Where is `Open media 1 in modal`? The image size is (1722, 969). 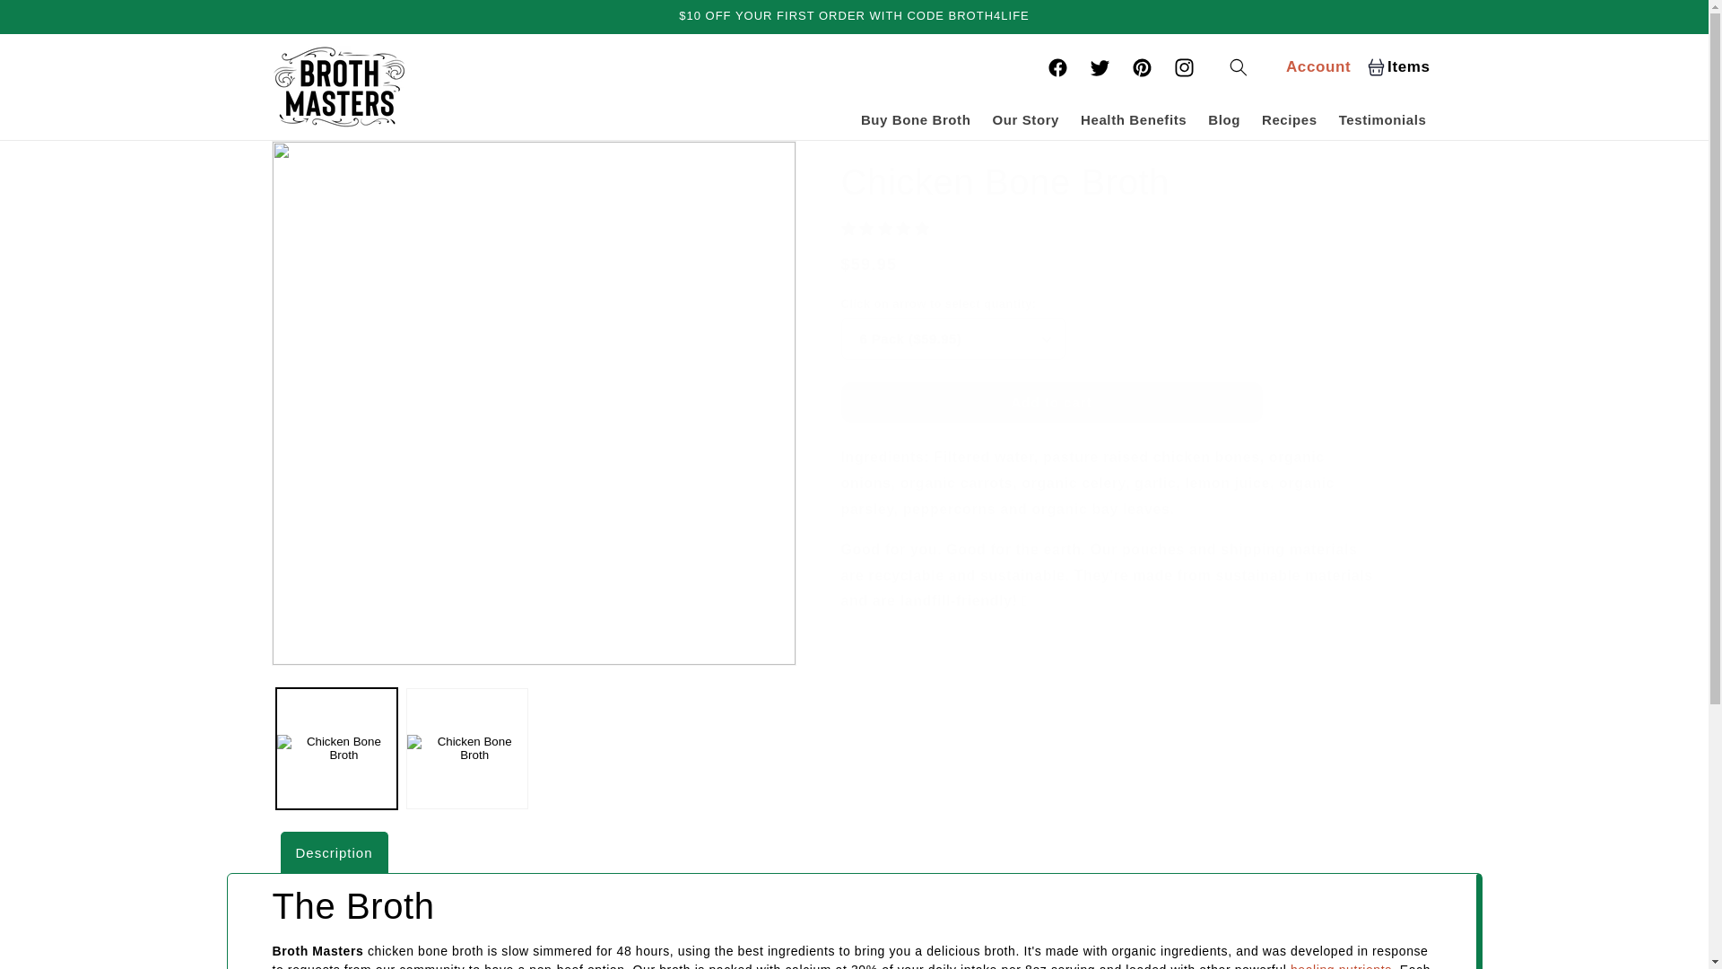
Open media 1 in modal is located at coordinates (1403, 66).